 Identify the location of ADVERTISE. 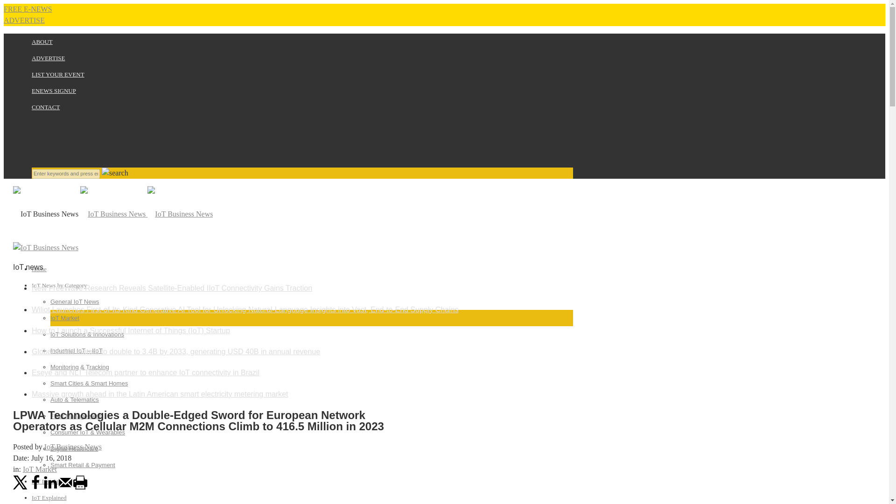
(48, 58).